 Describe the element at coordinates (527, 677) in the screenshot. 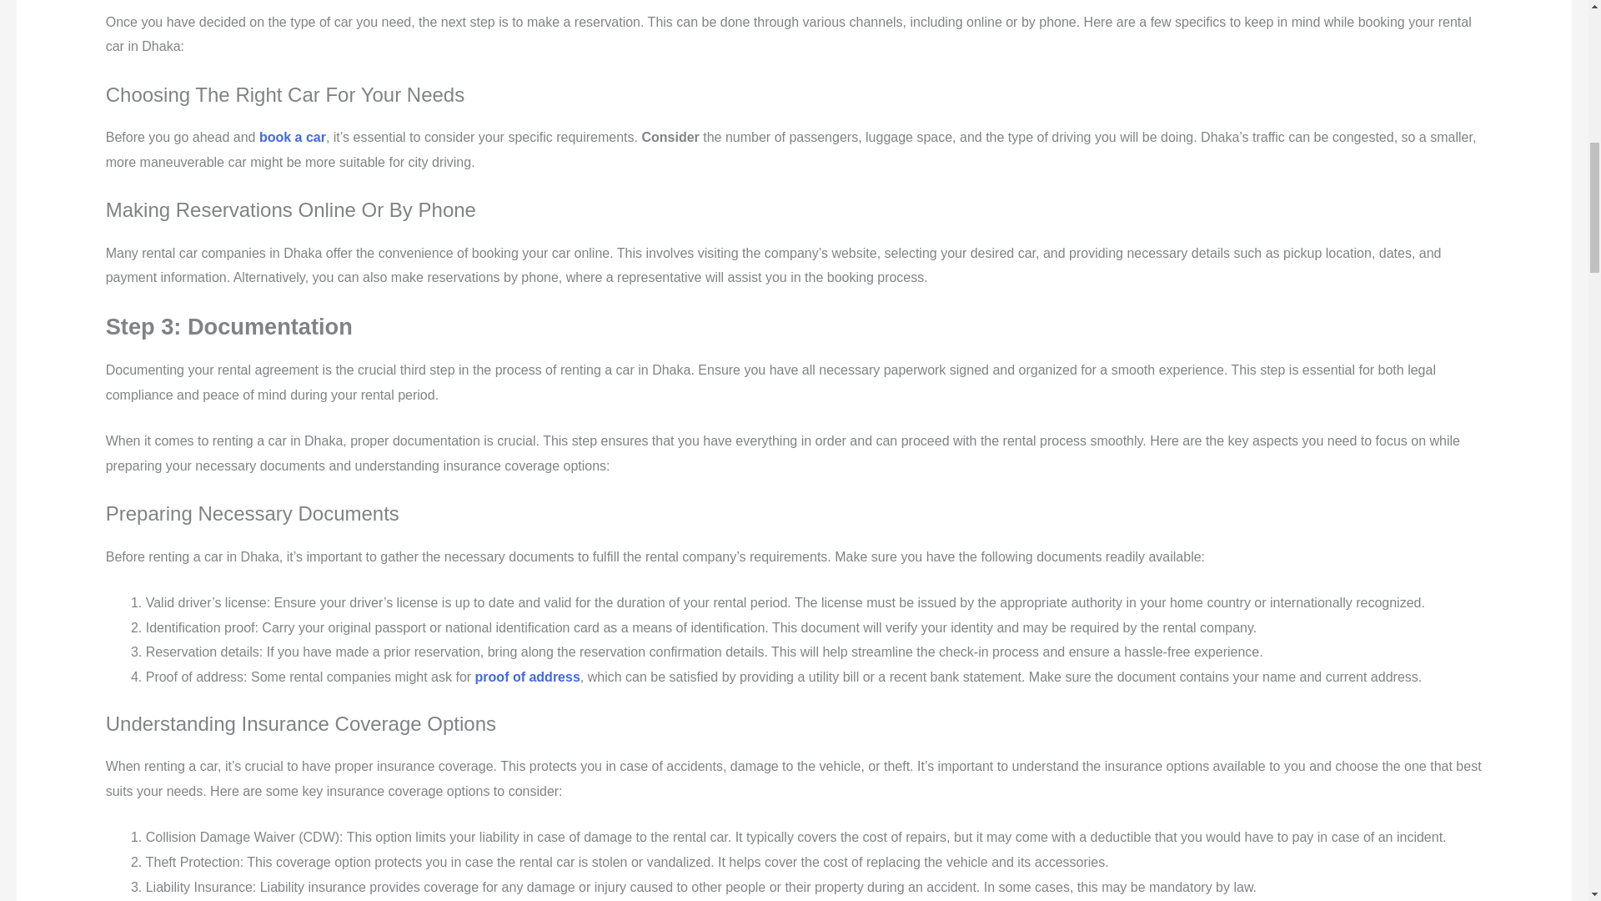

I see `proof of address` at that location.